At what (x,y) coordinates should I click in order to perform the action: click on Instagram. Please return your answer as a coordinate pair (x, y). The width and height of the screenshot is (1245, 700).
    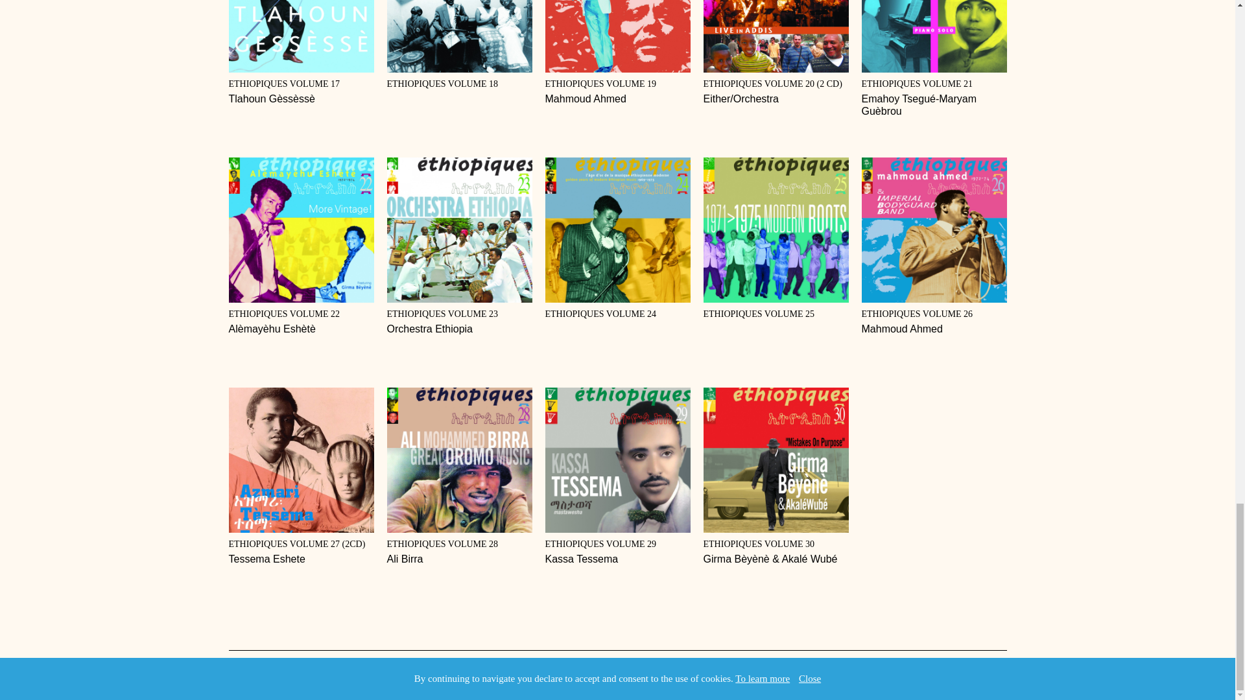
    Looking at the image, I should click on (617, 239).